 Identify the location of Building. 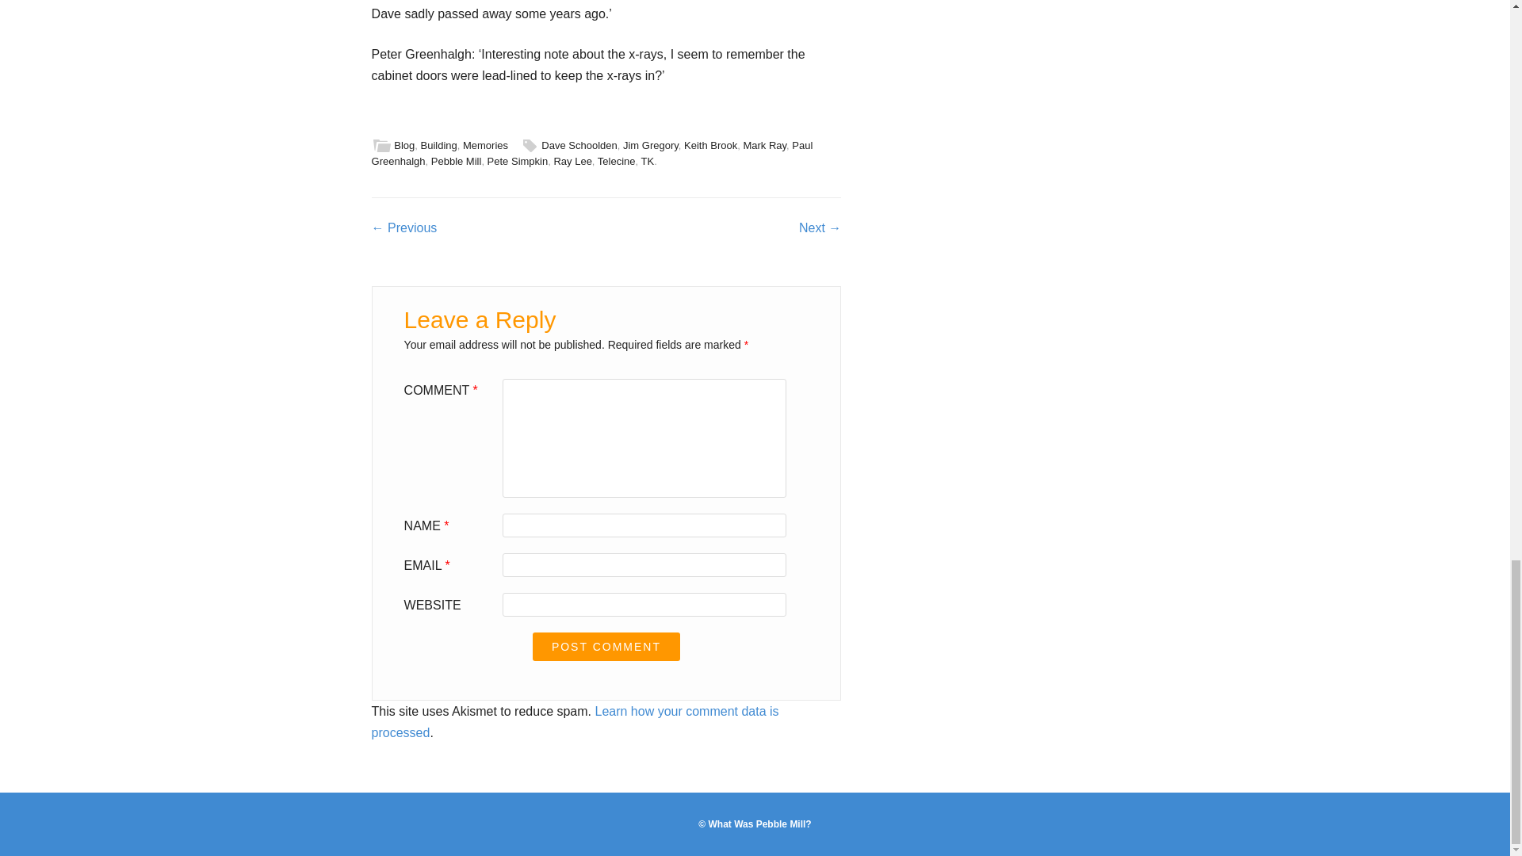
(438, 146).